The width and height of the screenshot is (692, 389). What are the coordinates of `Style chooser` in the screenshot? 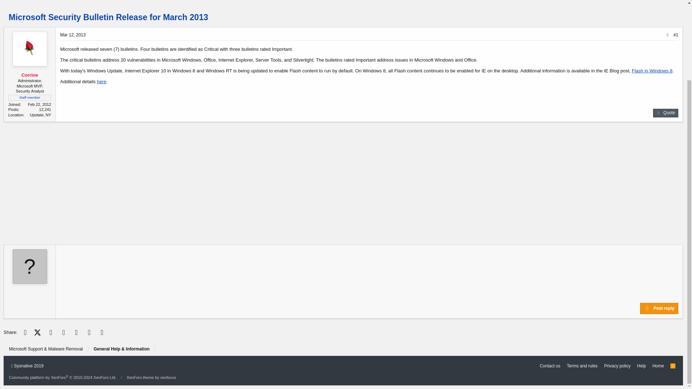 It's located at (27, 366).